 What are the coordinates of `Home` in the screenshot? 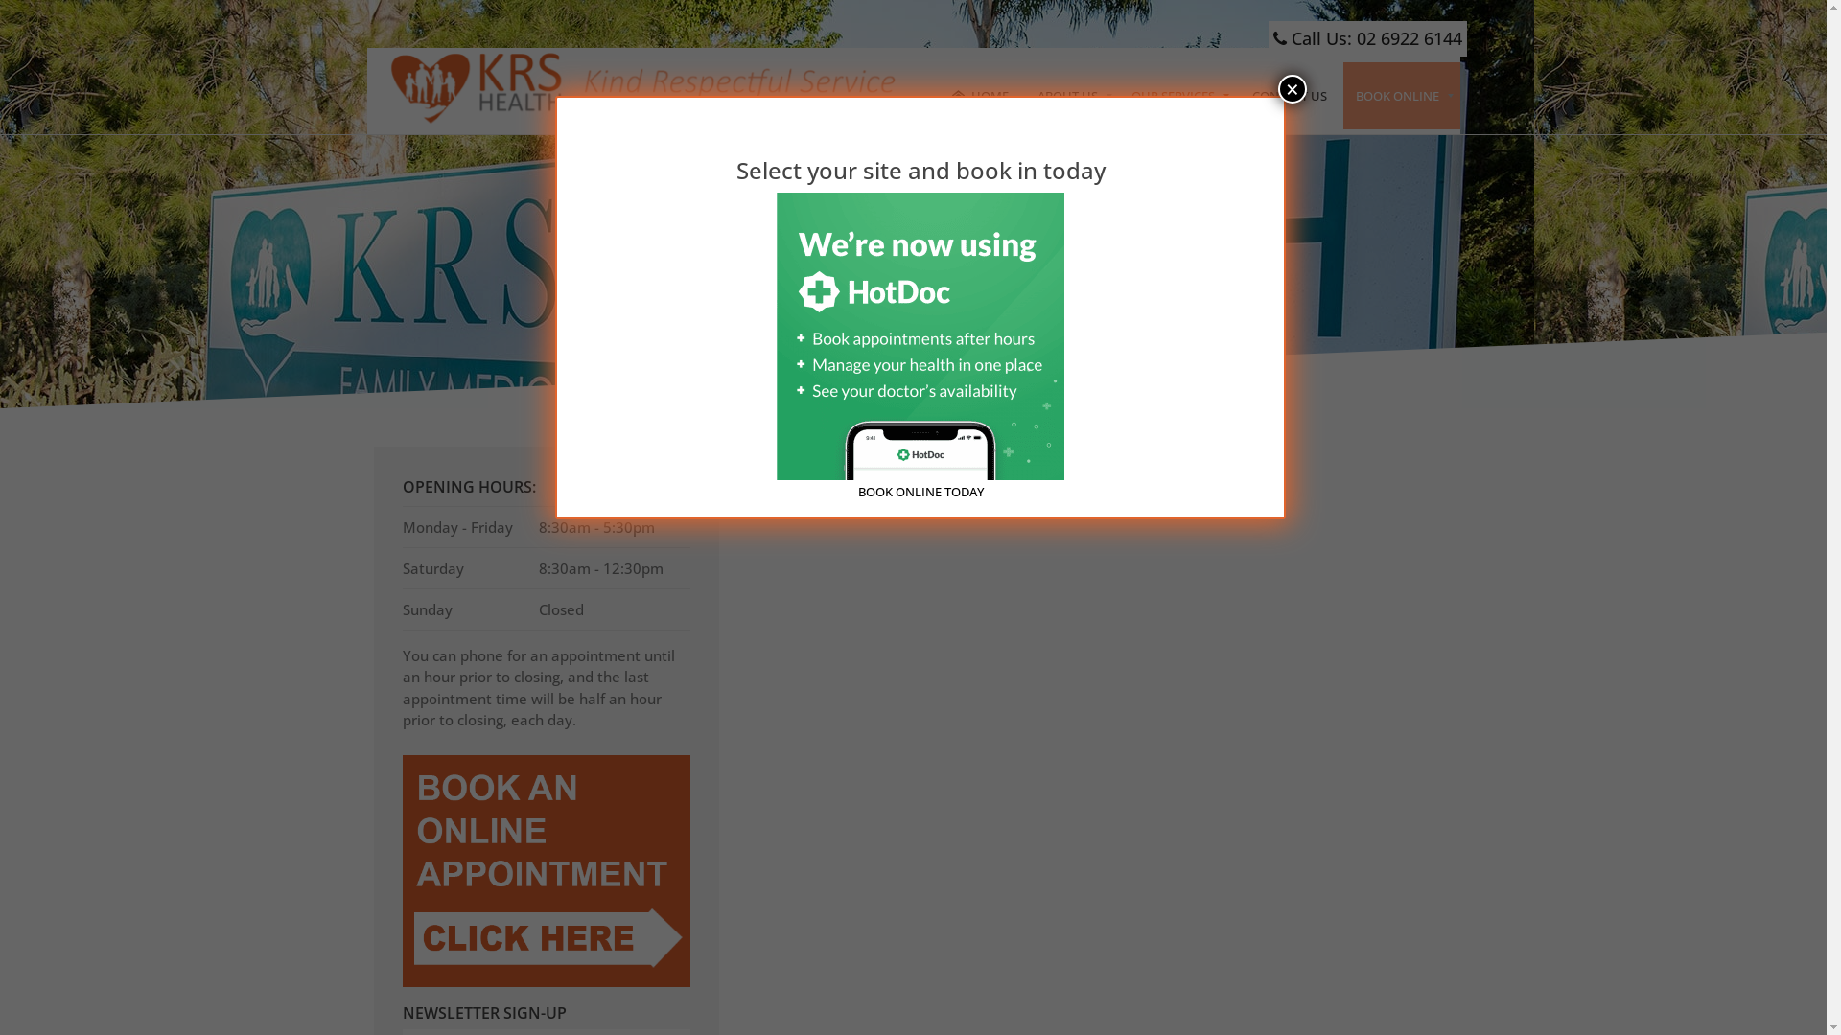 It's located at (873, 278).